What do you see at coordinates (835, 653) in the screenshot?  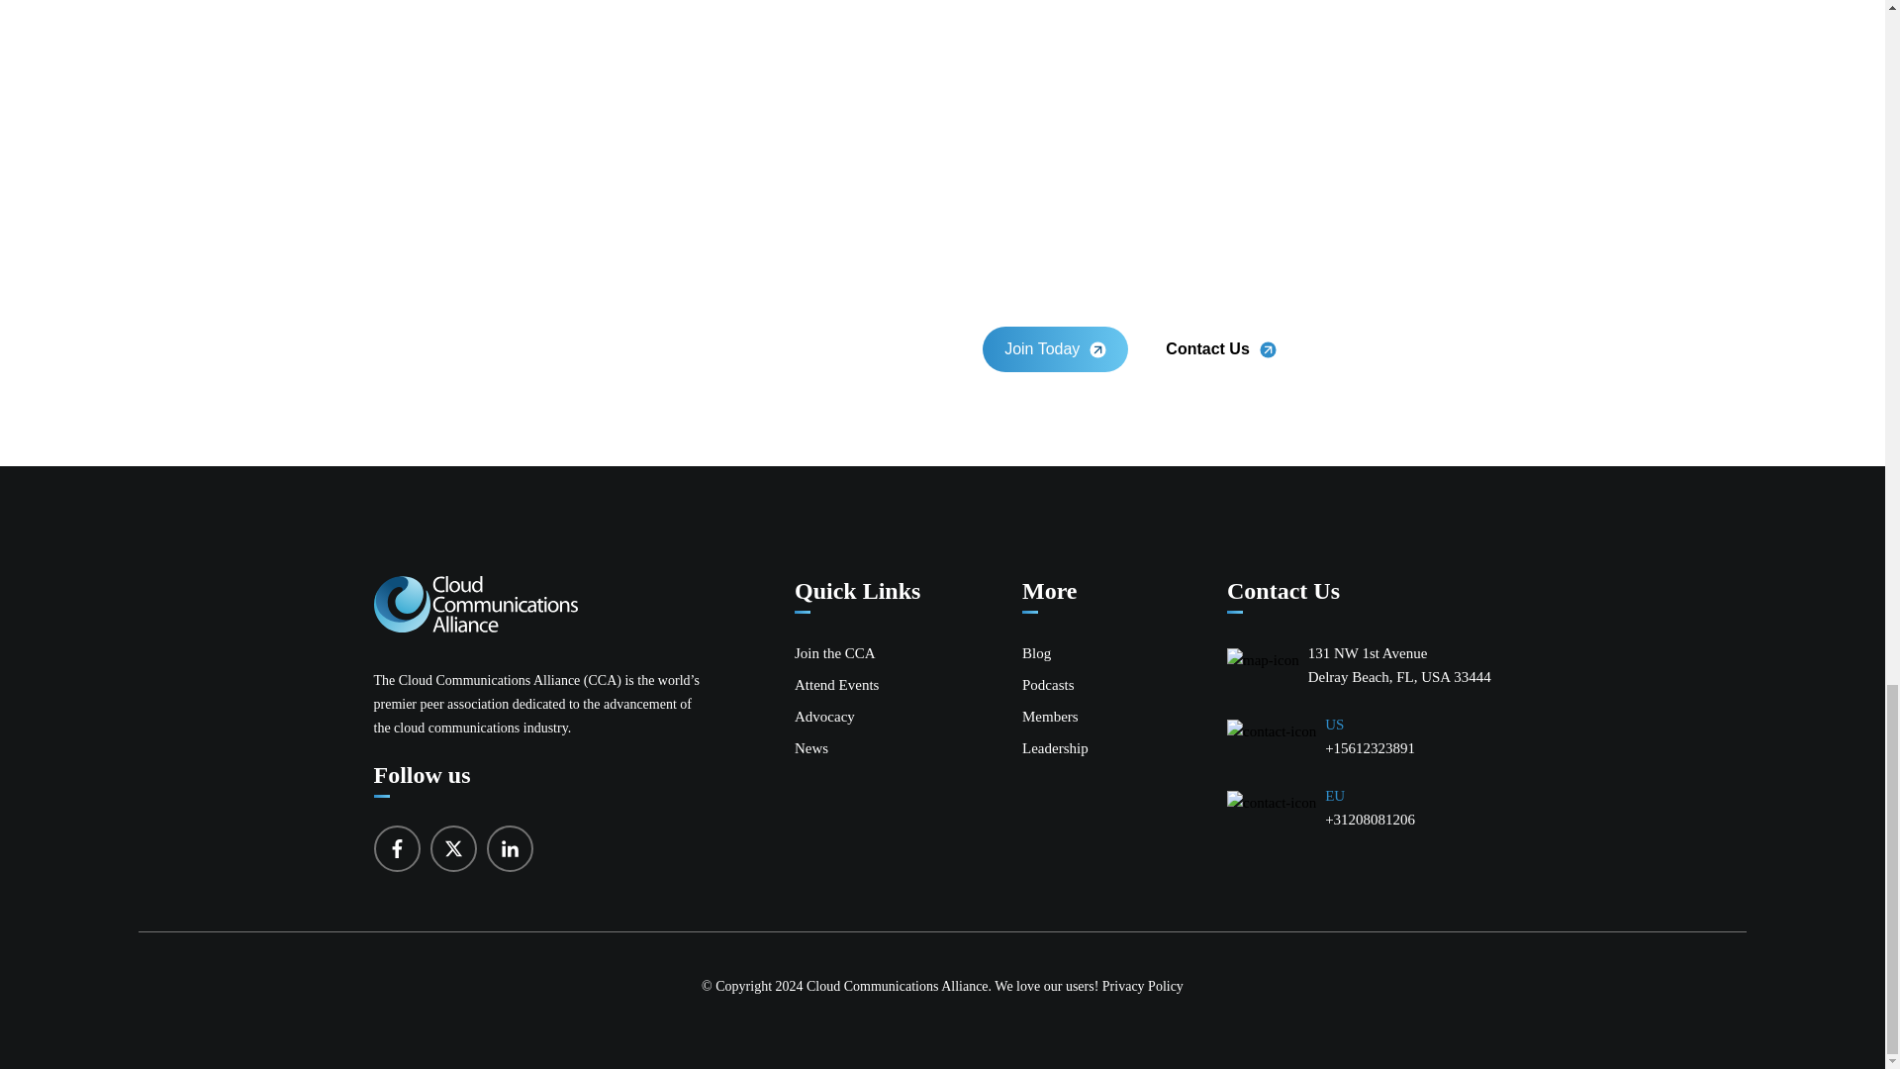 I see `Join the CCA` at bounding box center [835, 653].